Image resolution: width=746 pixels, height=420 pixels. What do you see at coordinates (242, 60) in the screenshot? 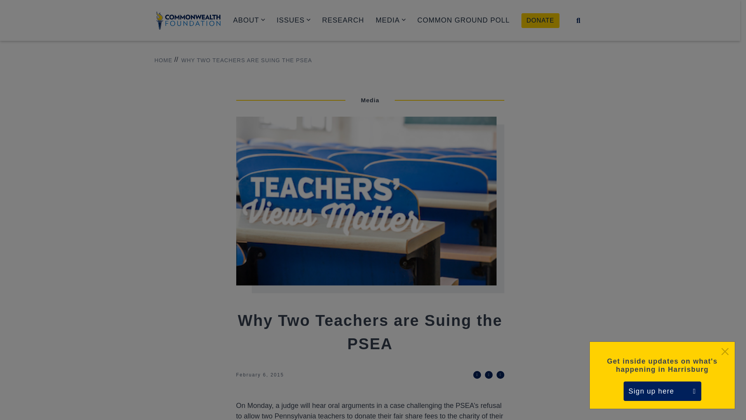
I see `WHY TWO TEACHERS ARE SUING THE PSEA` at bounding box center [242, 60].